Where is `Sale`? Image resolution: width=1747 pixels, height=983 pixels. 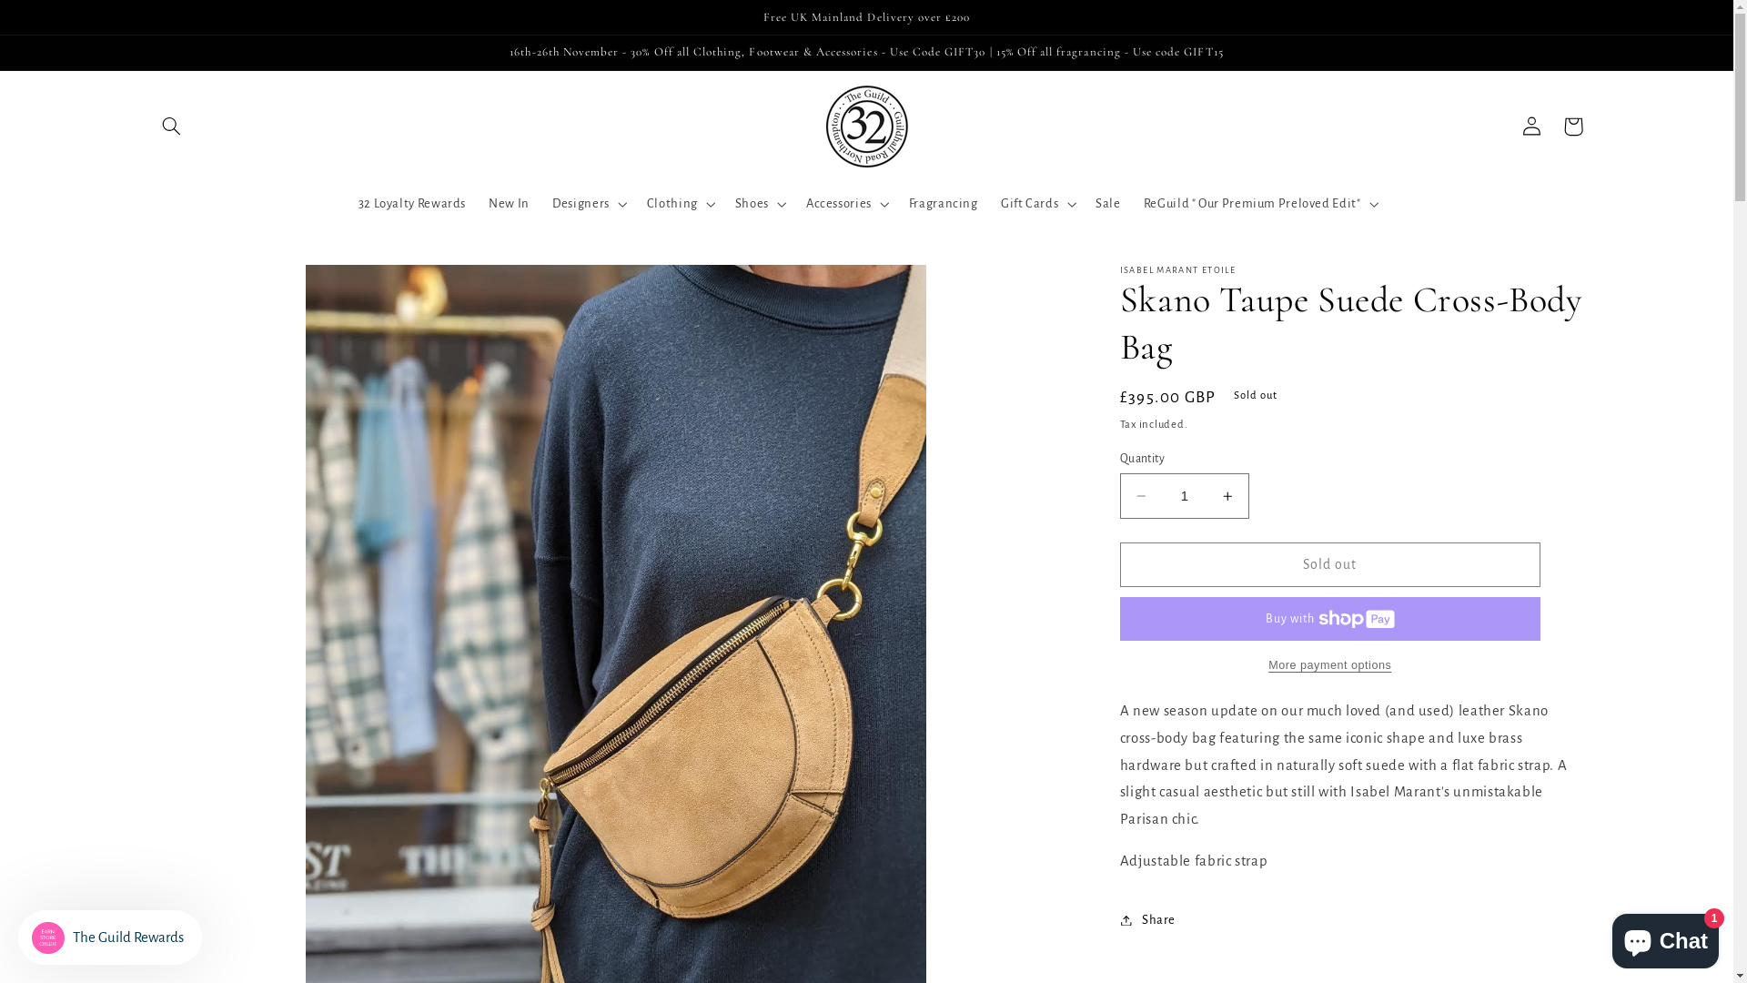
Sale is located at coordinates (1108, 205).